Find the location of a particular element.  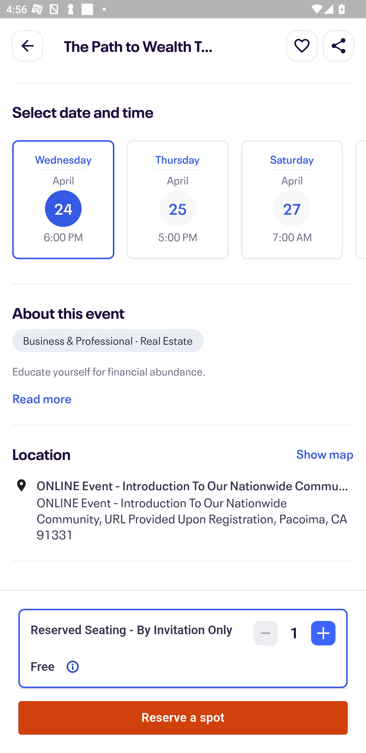

Increase is located at coordinates (323, 633).